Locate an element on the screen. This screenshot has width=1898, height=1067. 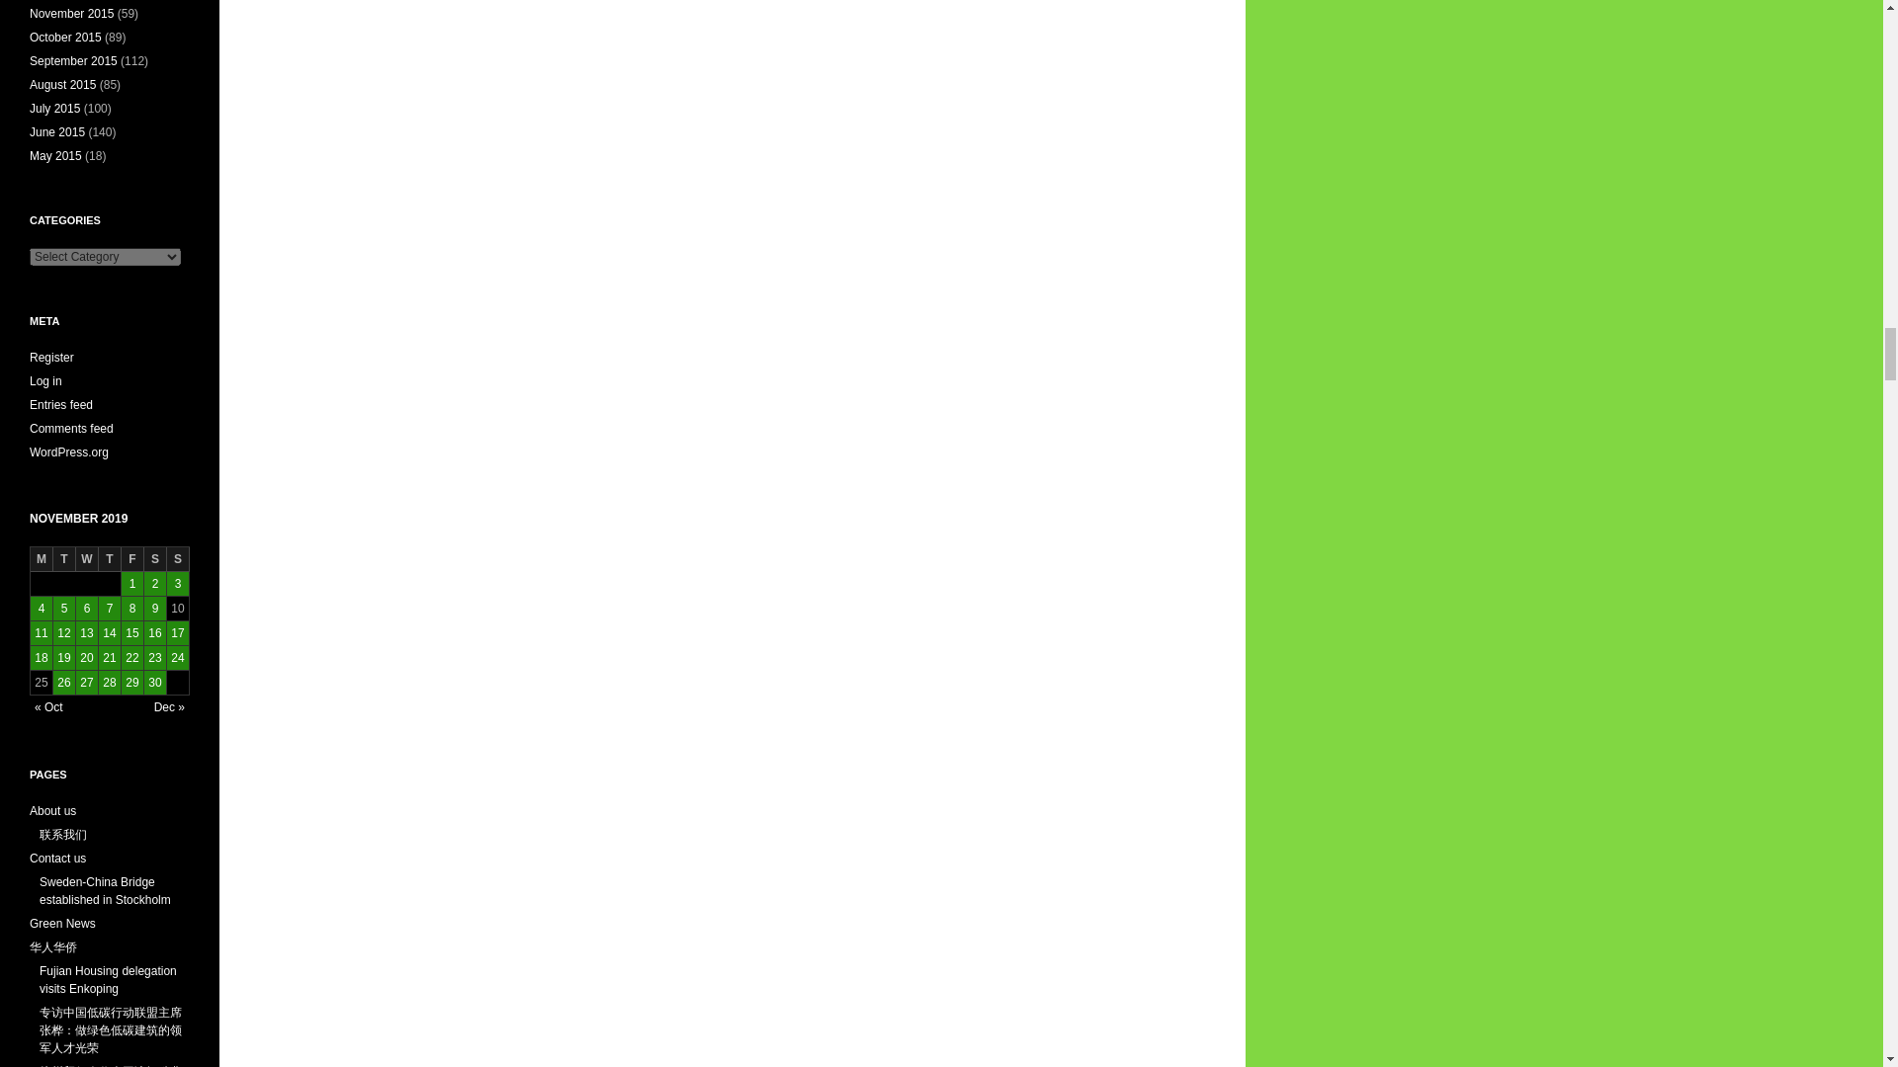
Sunday is located at coordinates (178, 559).